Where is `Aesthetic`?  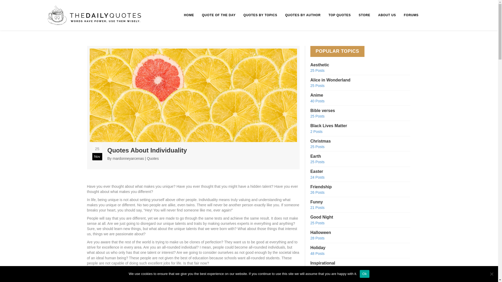 Aesthetic is located at coordinates (360, 145).